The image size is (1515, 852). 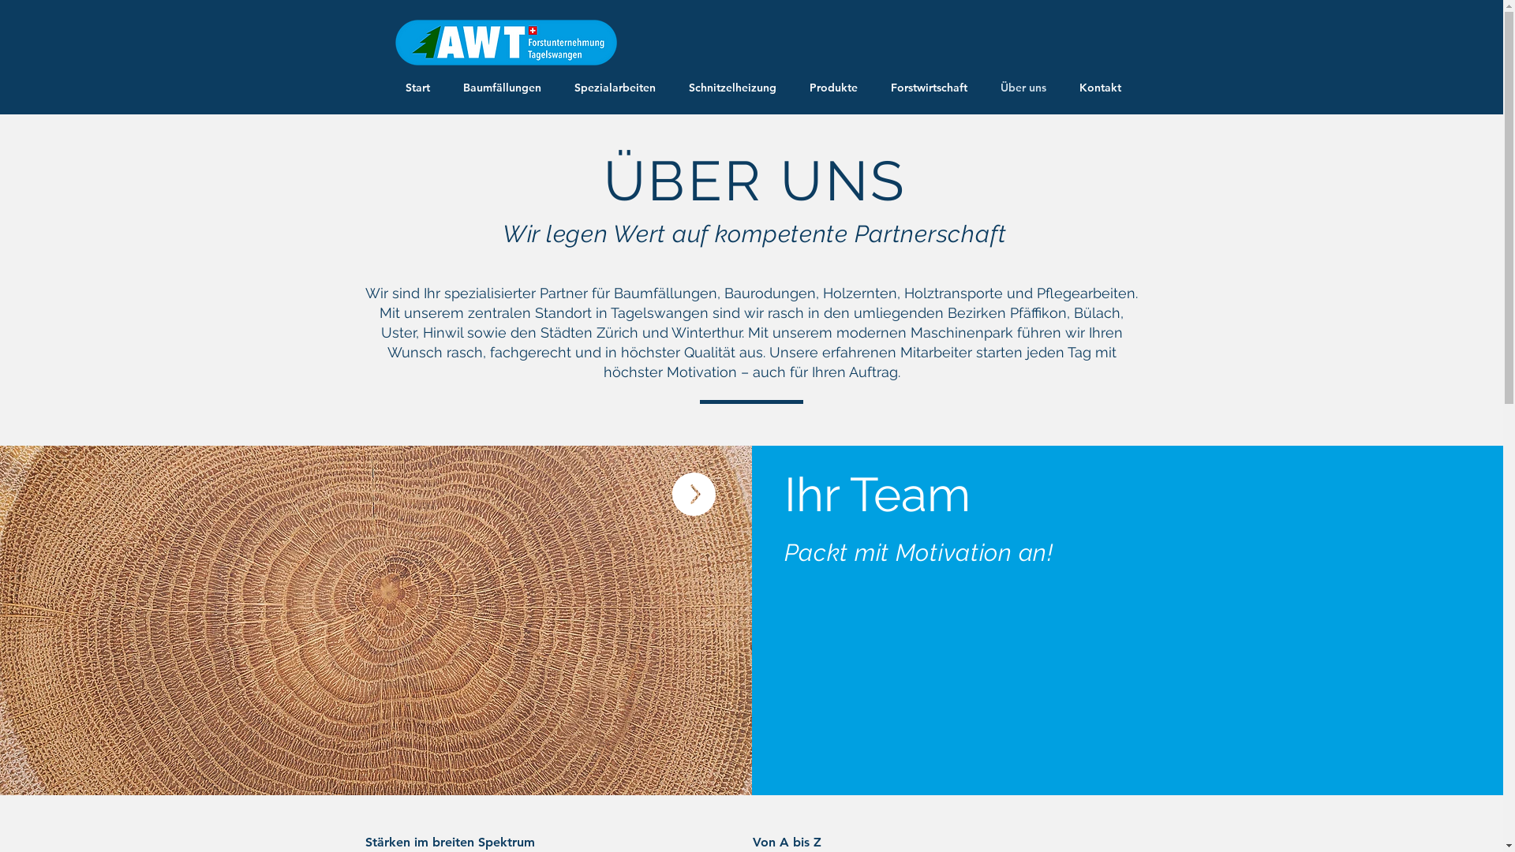 What do you see at coordinates (835, 88) in the screenshot?
I see `Produkte` at bounding box center [835, 88].